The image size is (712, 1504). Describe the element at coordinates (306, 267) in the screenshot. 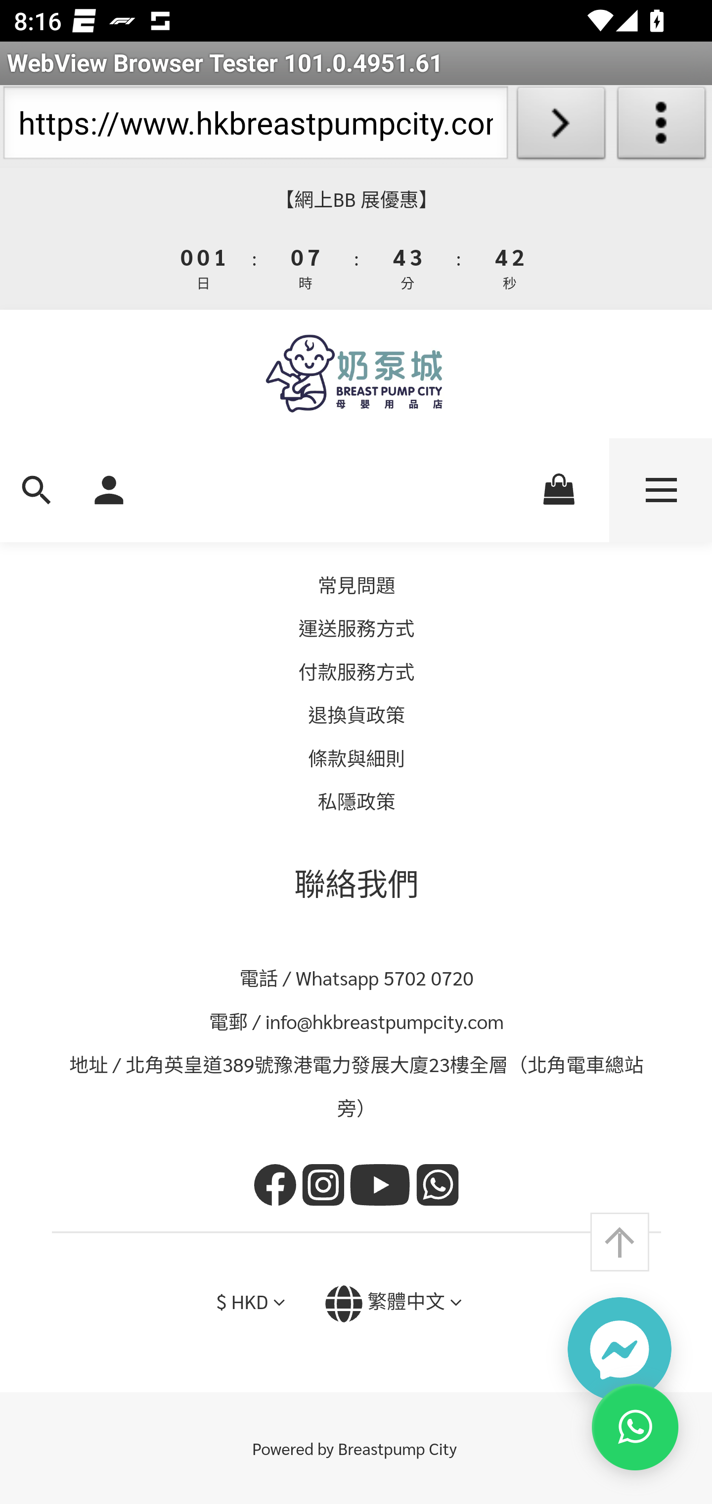

I see `3 2 1 0 9 8 7 6 5 4 3 2 1 0 時` at that location.